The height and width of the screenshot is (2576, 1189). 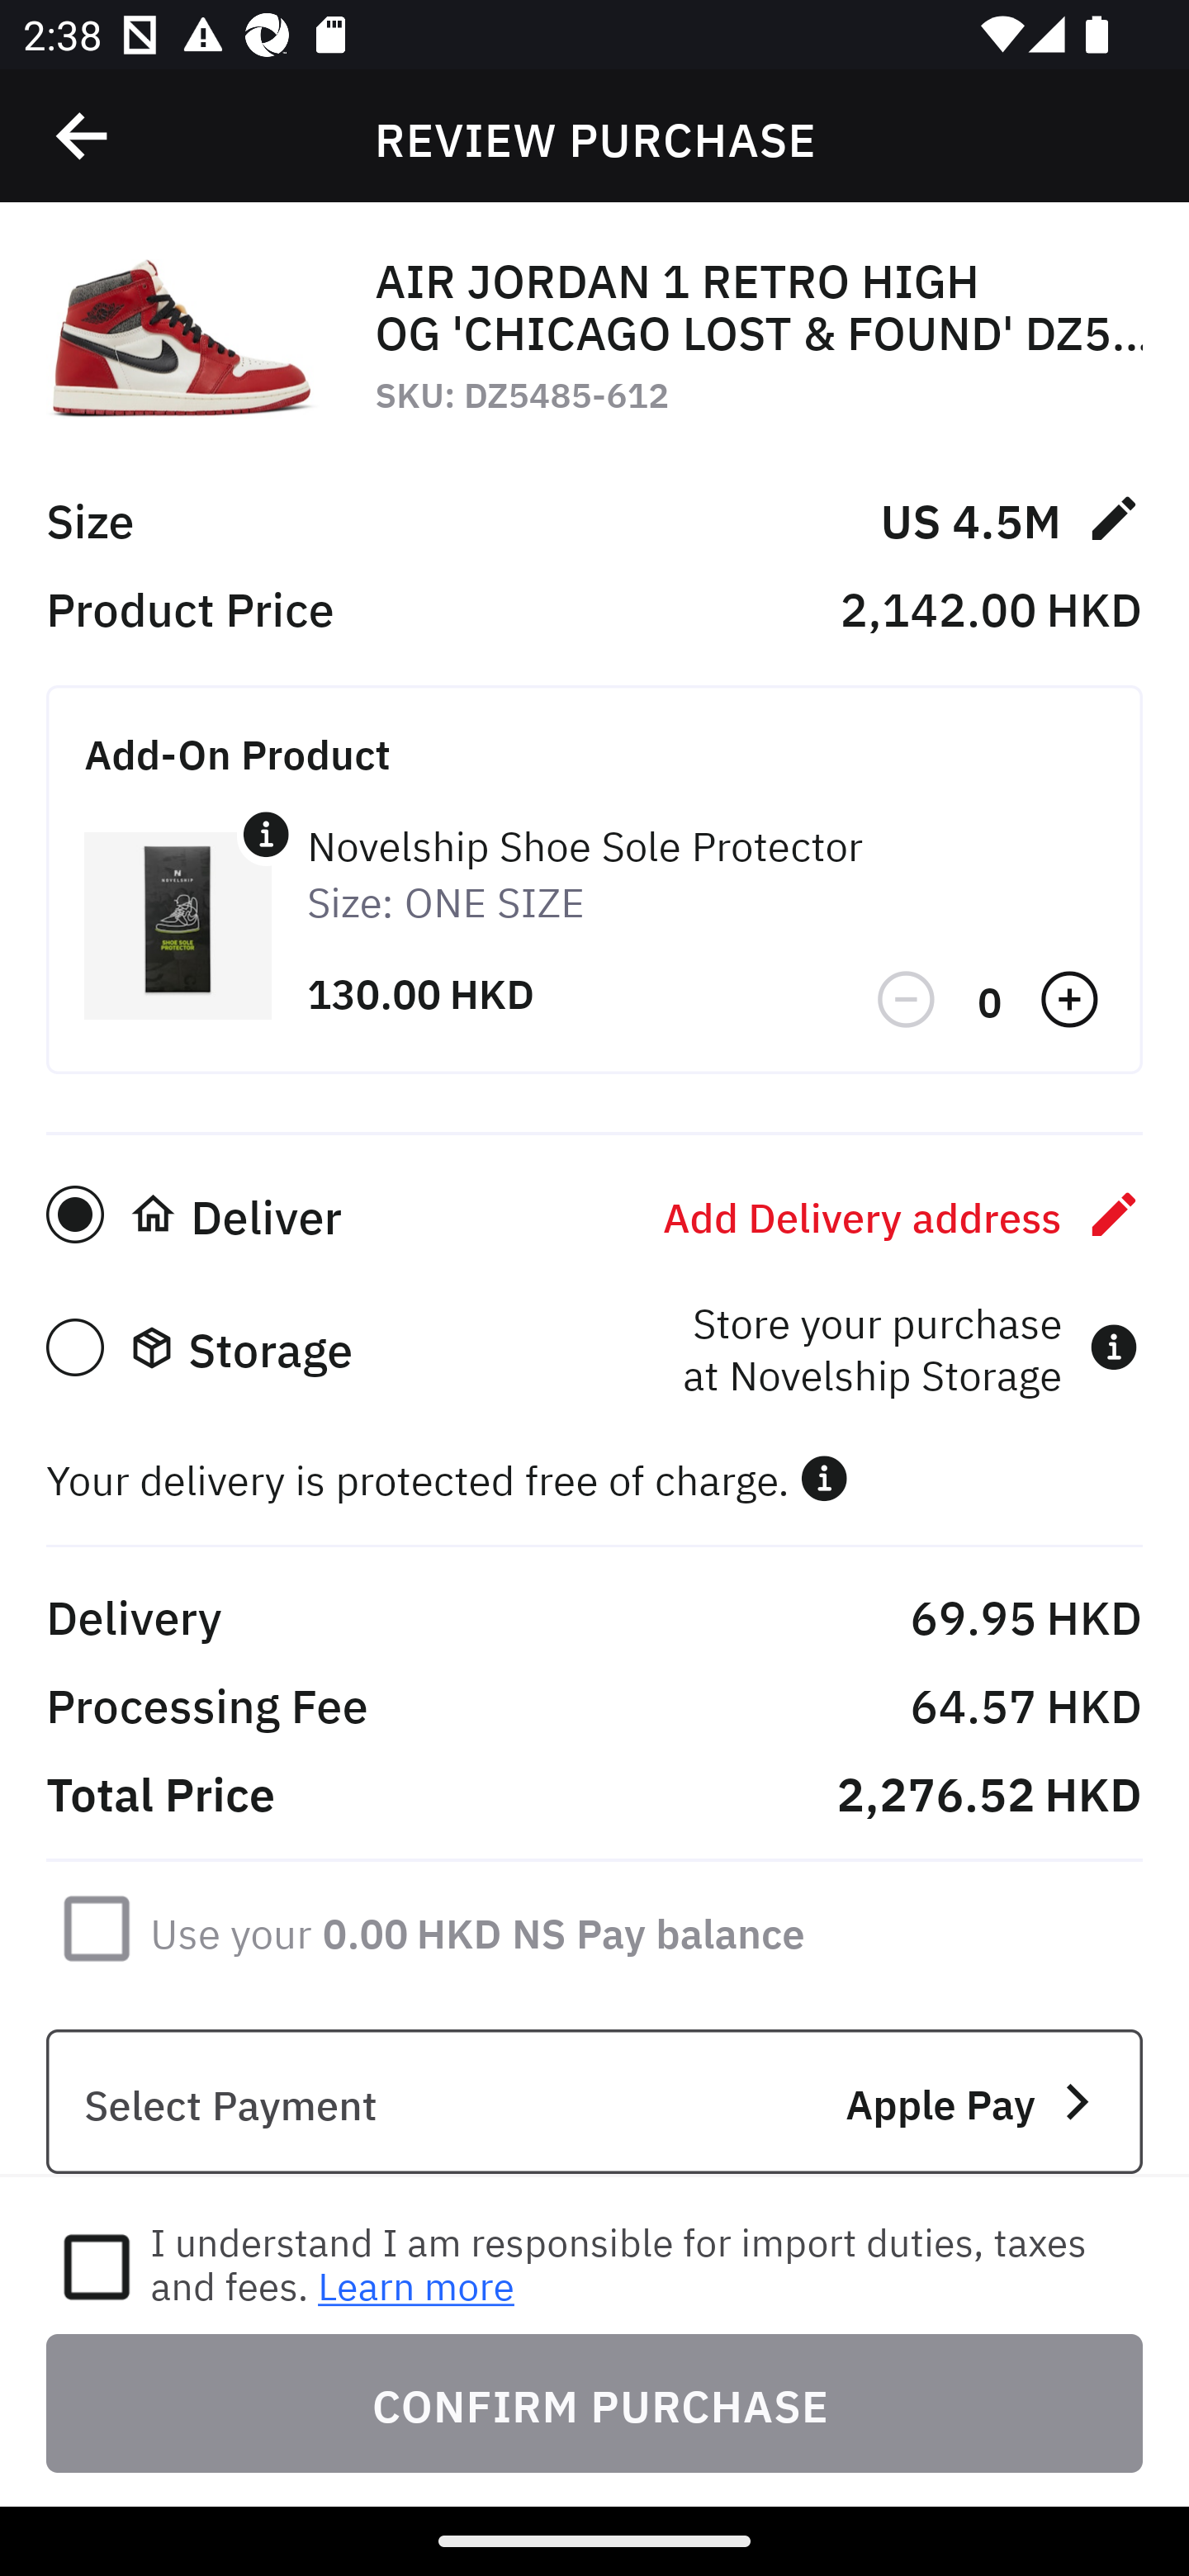 I want to click on Store your purchase
at Novelship Storage , so click(x=910, y=1347).